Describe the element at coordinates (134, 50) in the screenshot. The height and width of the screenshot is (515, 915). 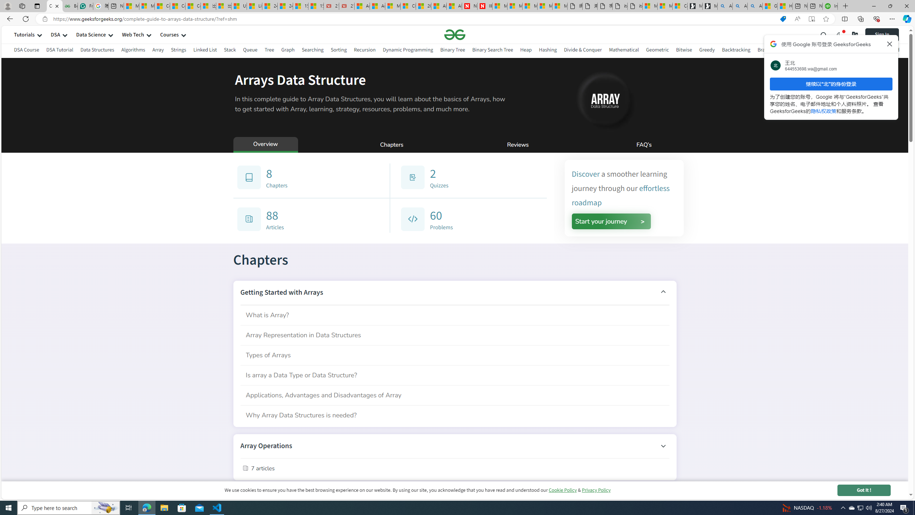
I see `Algorithms` at that location.